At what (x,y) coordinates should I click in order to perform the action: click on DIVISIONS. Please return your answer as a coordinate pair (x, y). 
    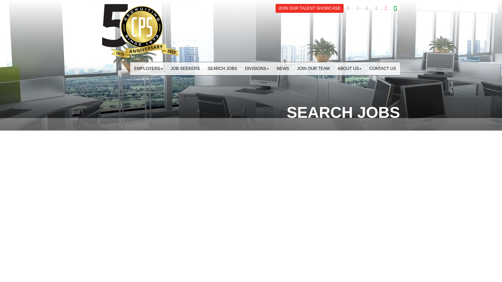
    Looking at the image, I should click on (257, 23).